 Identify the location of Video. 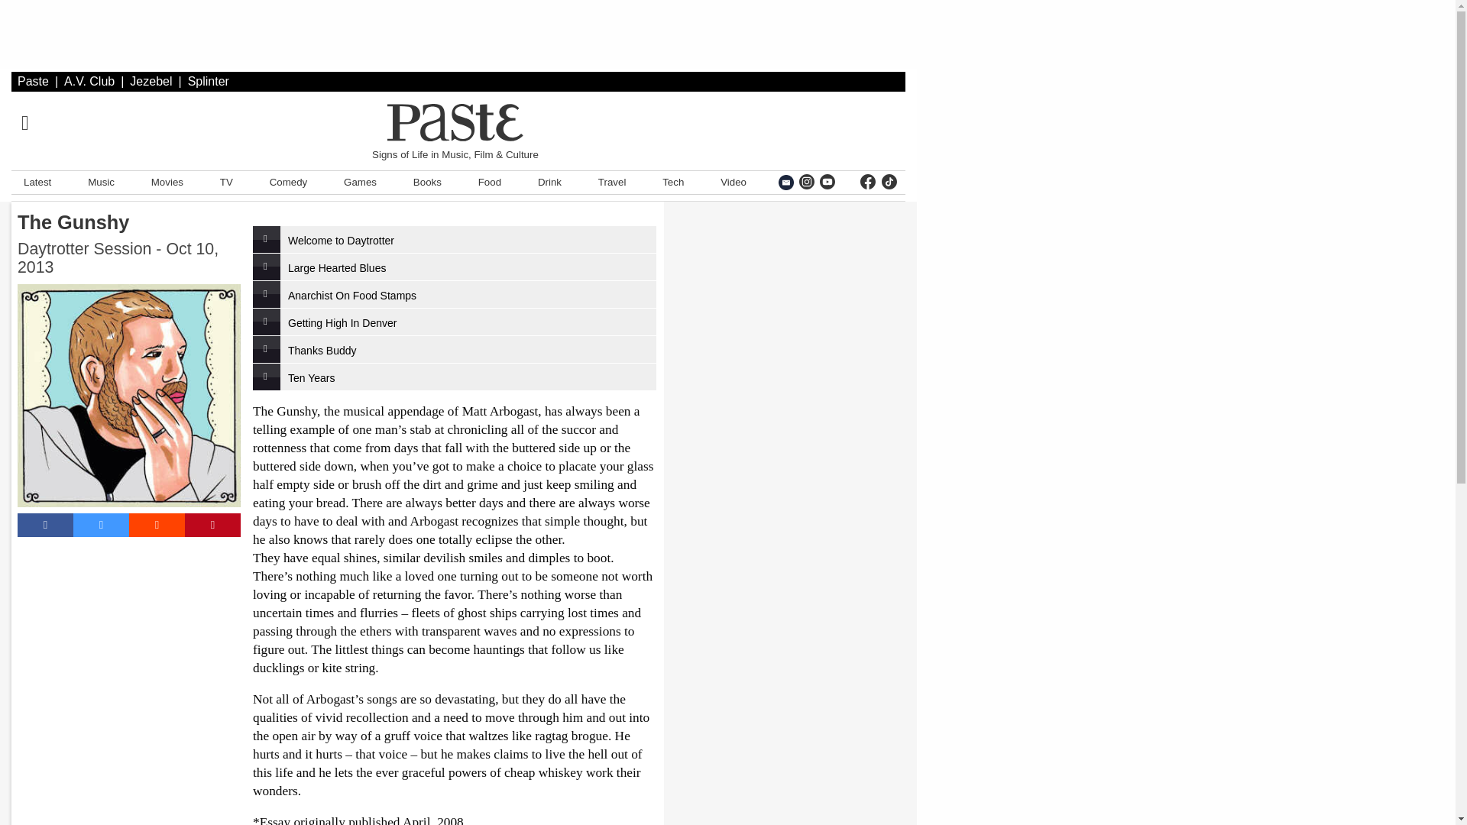
(733, 182).